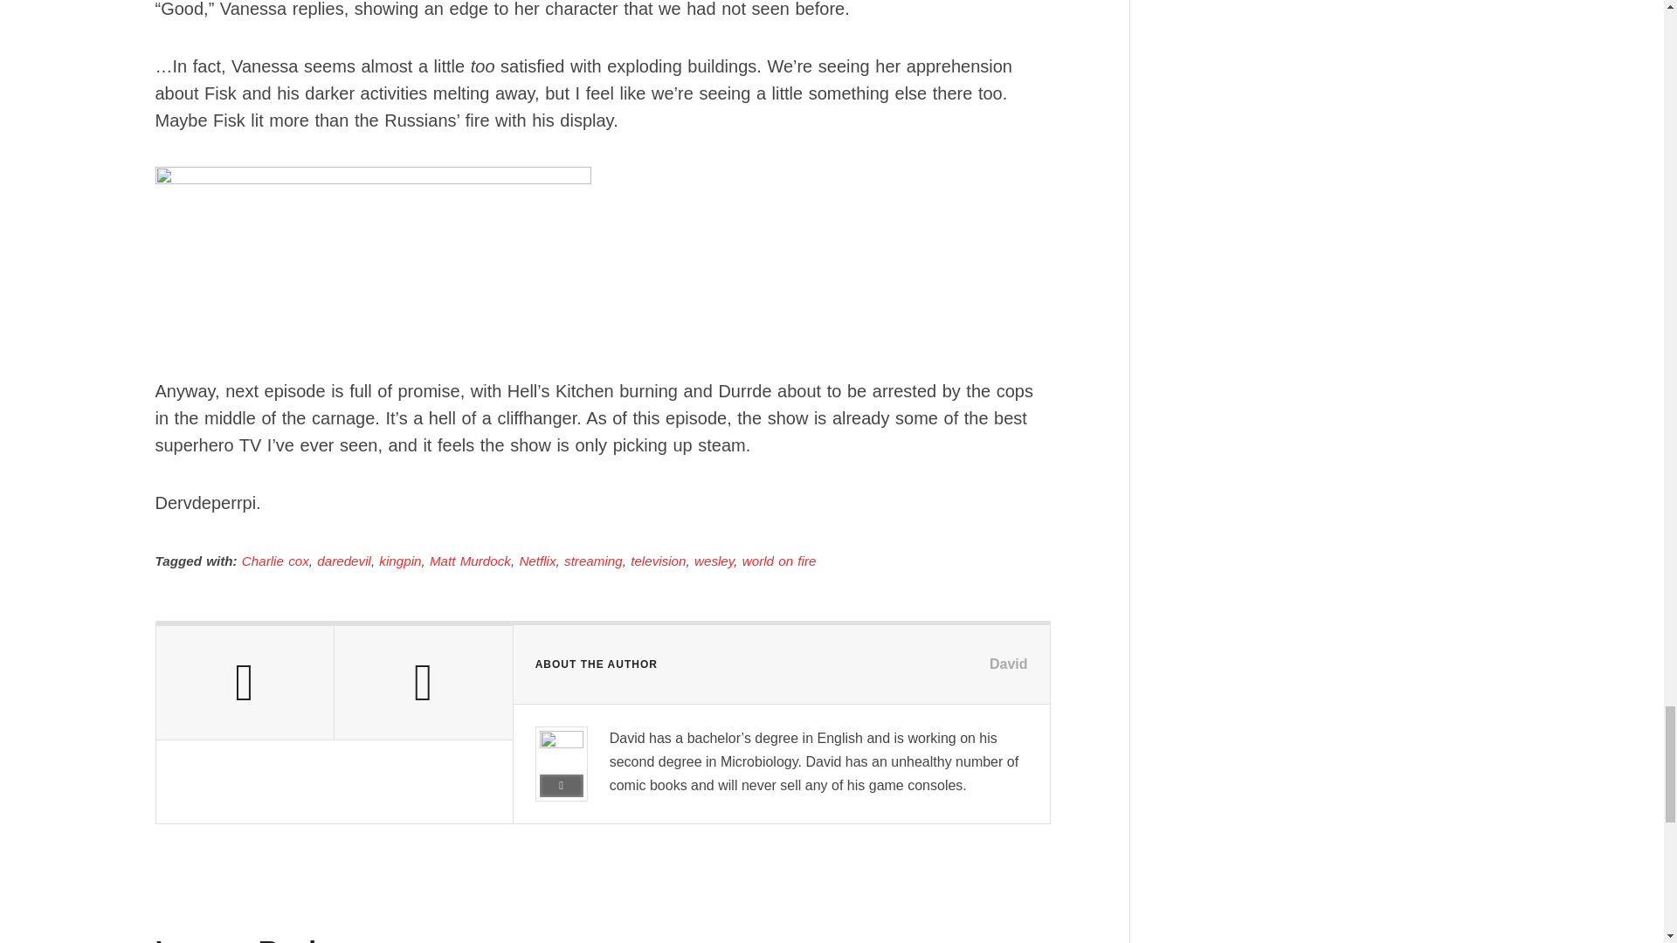  What do you see at coordinates (245, 683) in the screenshot?
I see `Previous Post` at bounding box center [245, 683].